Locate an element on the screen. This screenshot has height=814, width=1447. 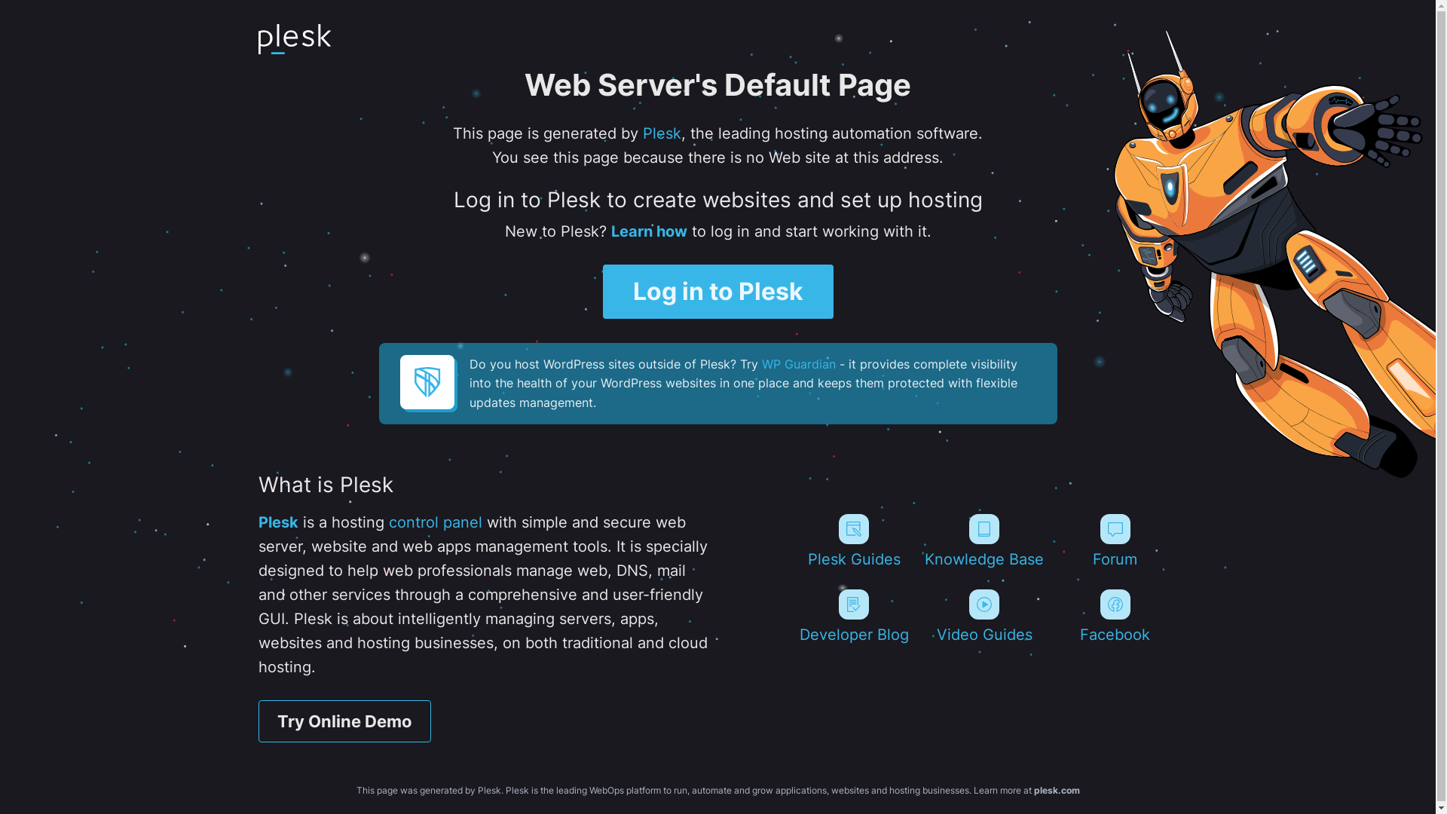
control panel is located at coordinates (436, 522).